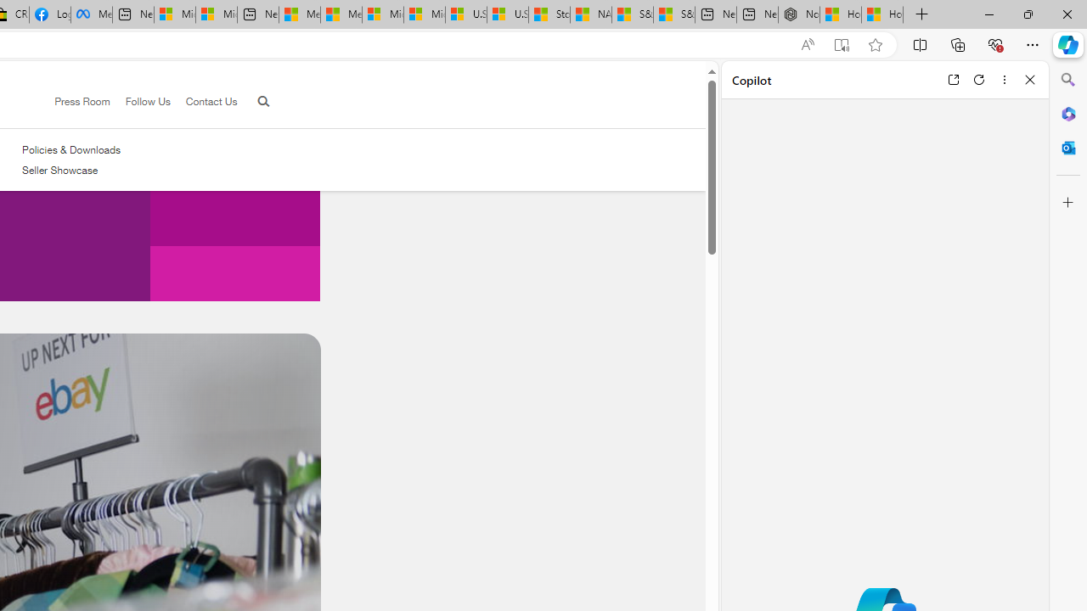 This screenshot has width=1087, height=611. Describe the element at coordinates (71, 171) in the screenshot. I see `Seller Showcase` at that location.